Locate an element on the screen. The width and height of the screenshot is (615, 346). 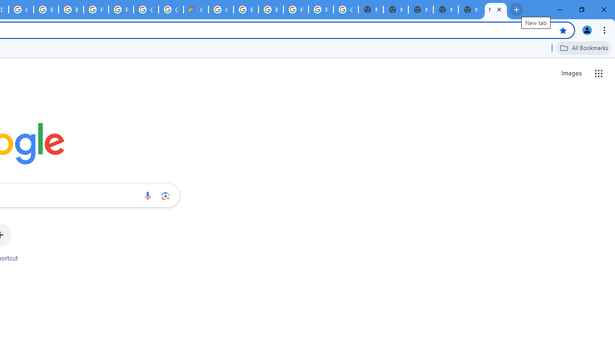
Browse Chrome as a guest - Computer - Google Chrome Help is located at coordinates (46, 10).